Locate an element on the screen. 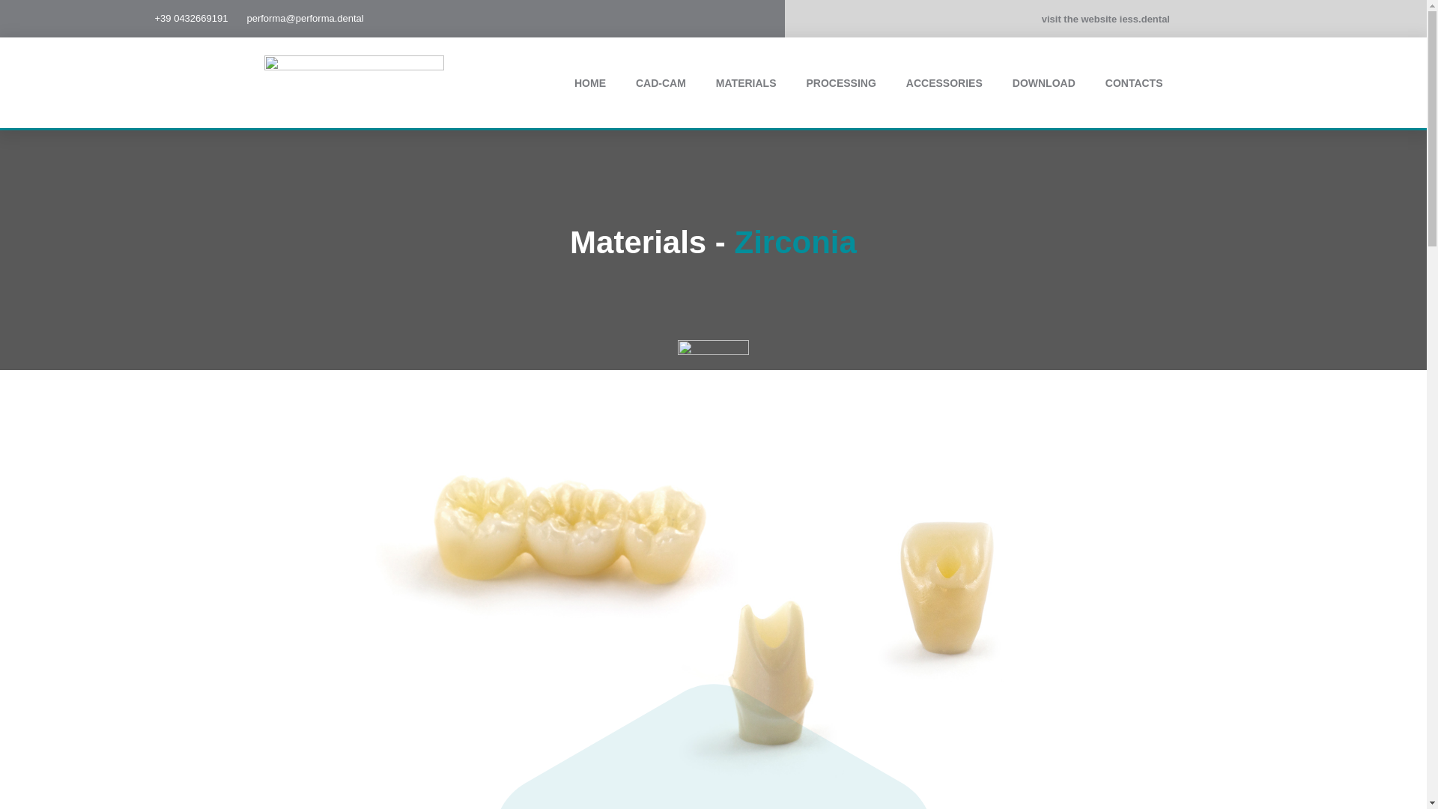  ACCESSORIES is located at coordinates (944, 82).